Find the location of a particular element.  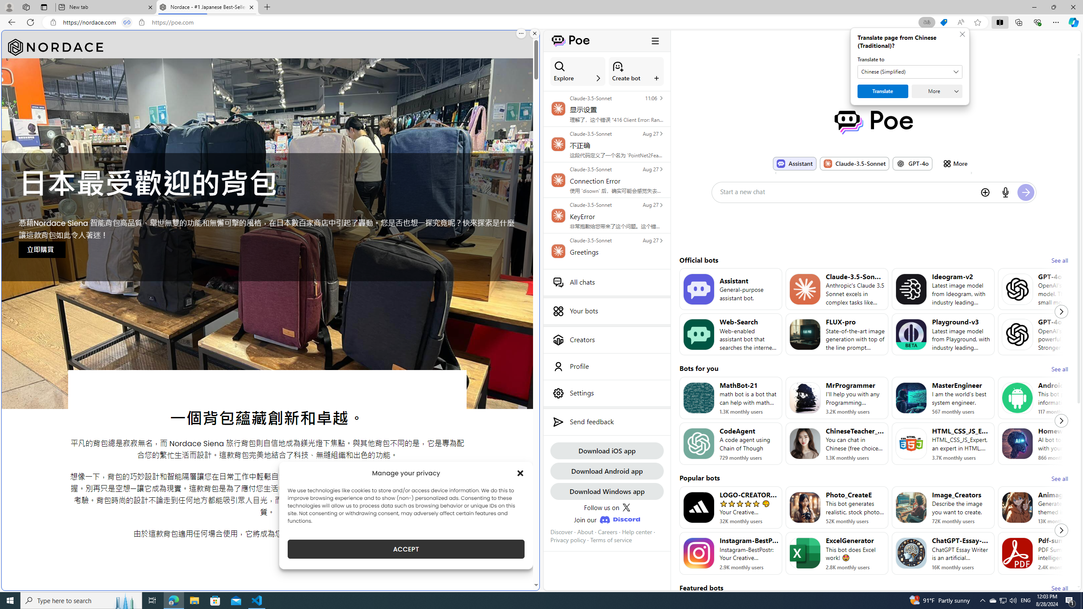

Translate is located at coordinates (883, 91).